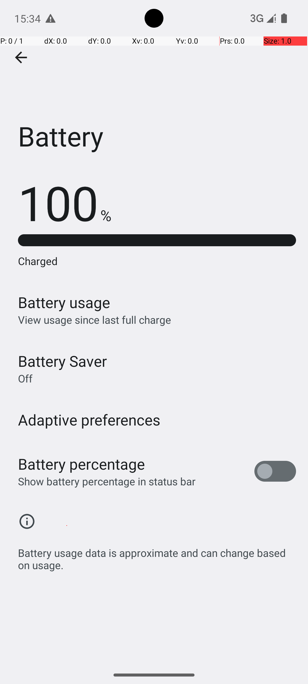 This screenshot has width=308, height=684. What do you see at coordinates (157, 556) in the screenshot?
I see `Battery usage data is approximate and can change based on usage.` at bounding box center [157, 556].